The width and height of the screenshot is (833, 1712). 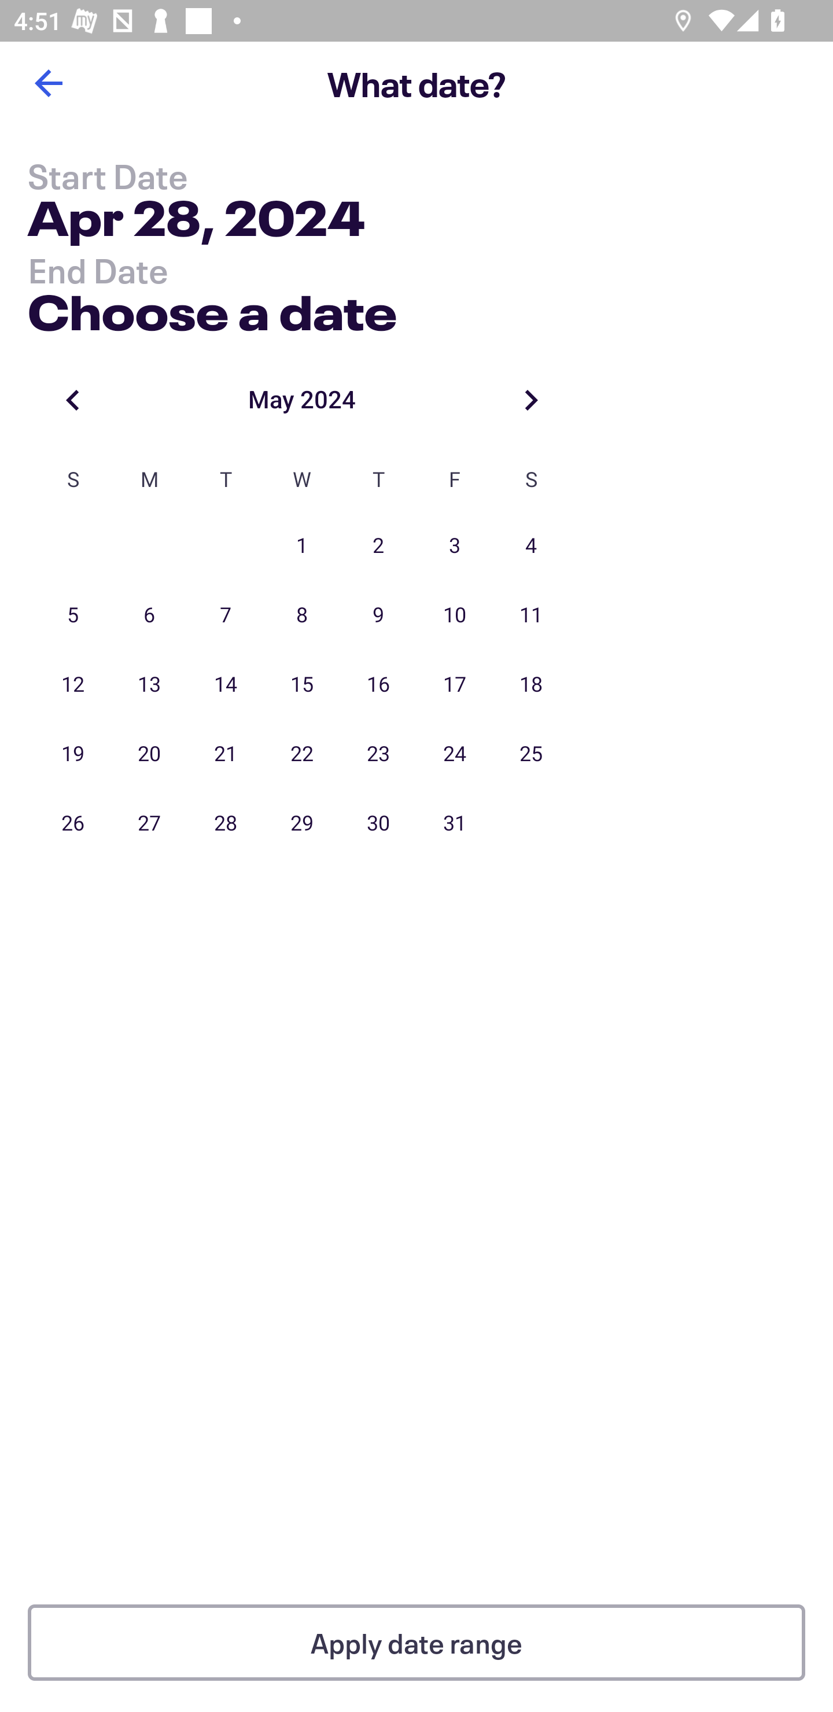 I want to click on 20 20 May 2024, so click(x=149, y=754).